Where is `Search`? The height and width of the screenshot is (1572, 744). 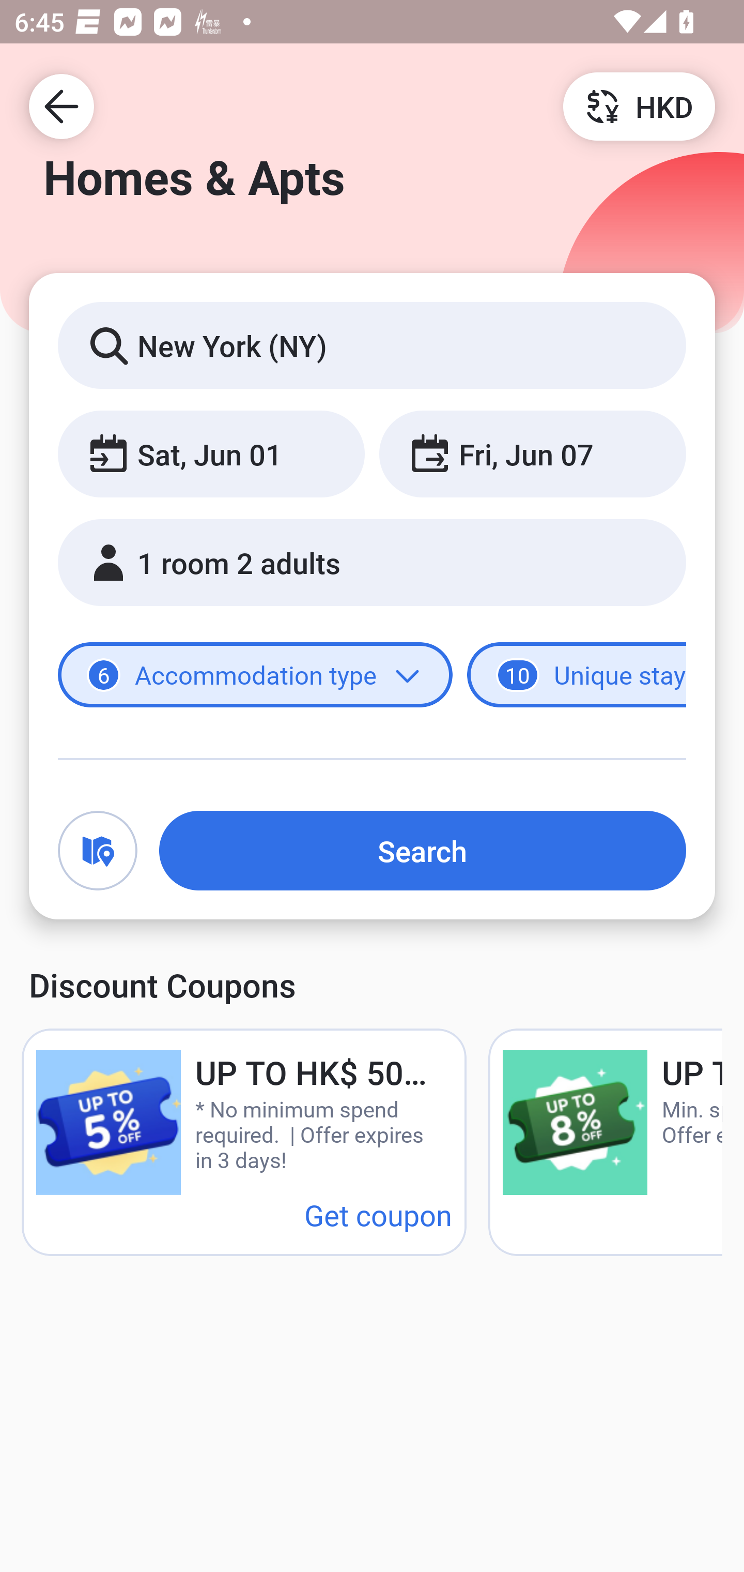
Search is located at coordinates (423, 850).